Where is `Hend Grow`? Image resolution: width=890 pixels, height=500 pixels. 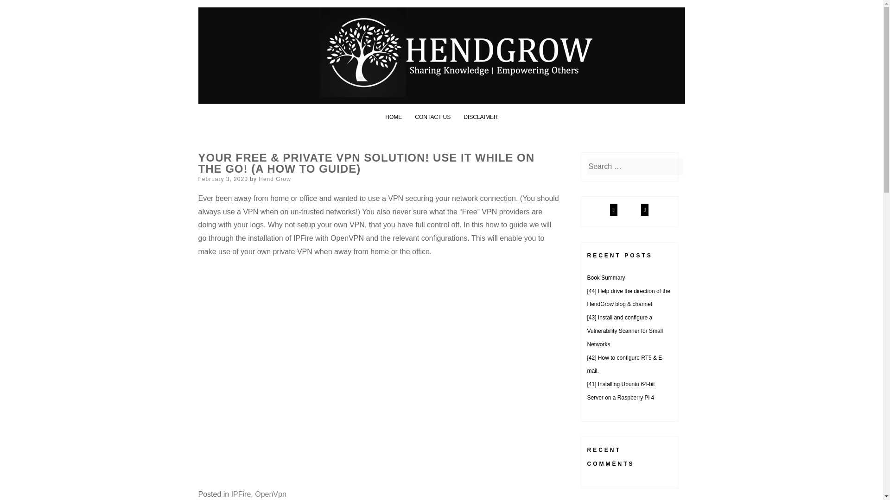 Hend Grow is located at coordinates (274, 179).